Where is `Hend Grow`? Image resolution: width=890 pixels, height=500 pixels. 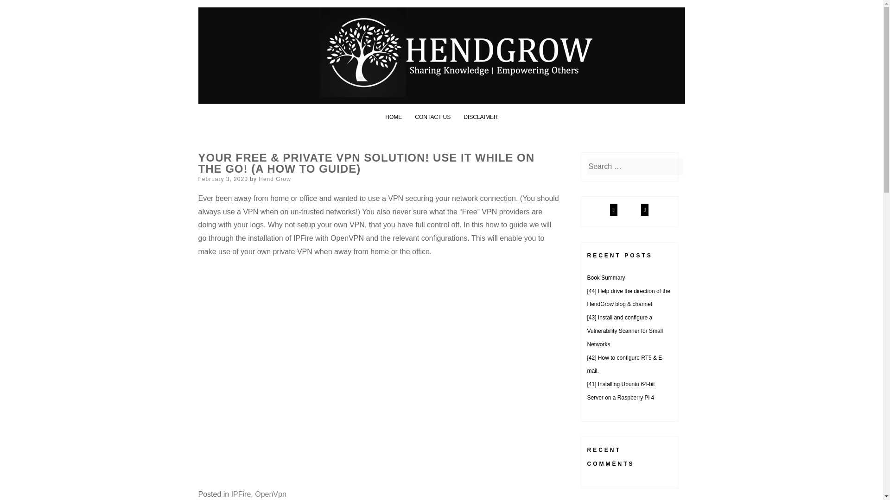 Hend Grow is located at coordinates (274, 179).